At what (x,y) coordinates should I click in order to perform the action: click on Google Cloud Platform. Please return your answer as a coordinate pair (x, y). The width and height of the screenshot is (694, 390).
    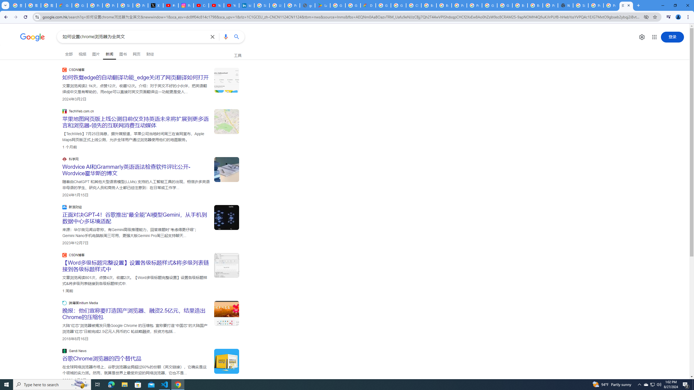
    Looking at the image, I should click on (490, 5).